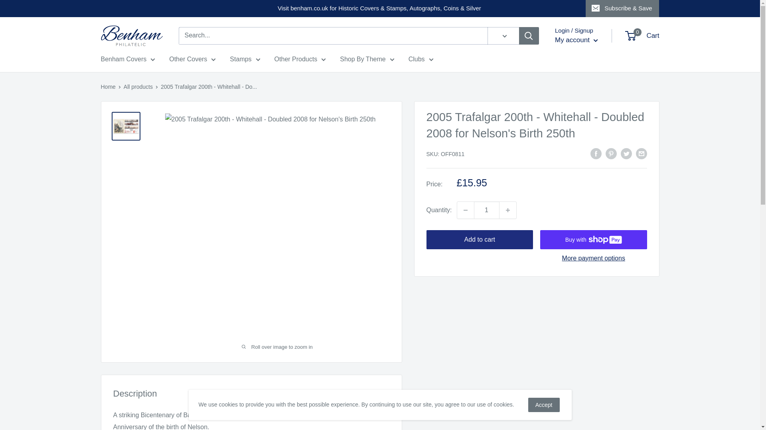  What do you see at coordinates (487, 210) in the screenshot?
I see `1` at bounding box center [487, 210].